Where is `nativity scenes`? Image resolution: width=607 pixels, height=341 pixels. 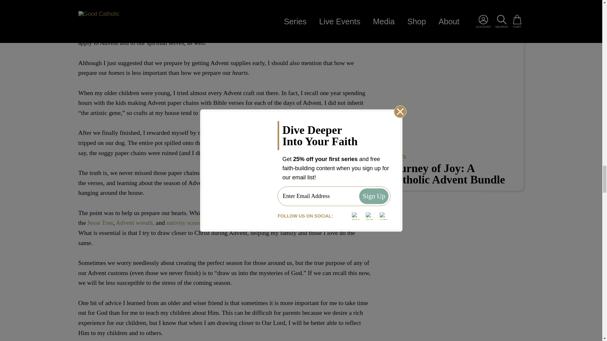
nativity scenes is located at coordinates (186, 223).